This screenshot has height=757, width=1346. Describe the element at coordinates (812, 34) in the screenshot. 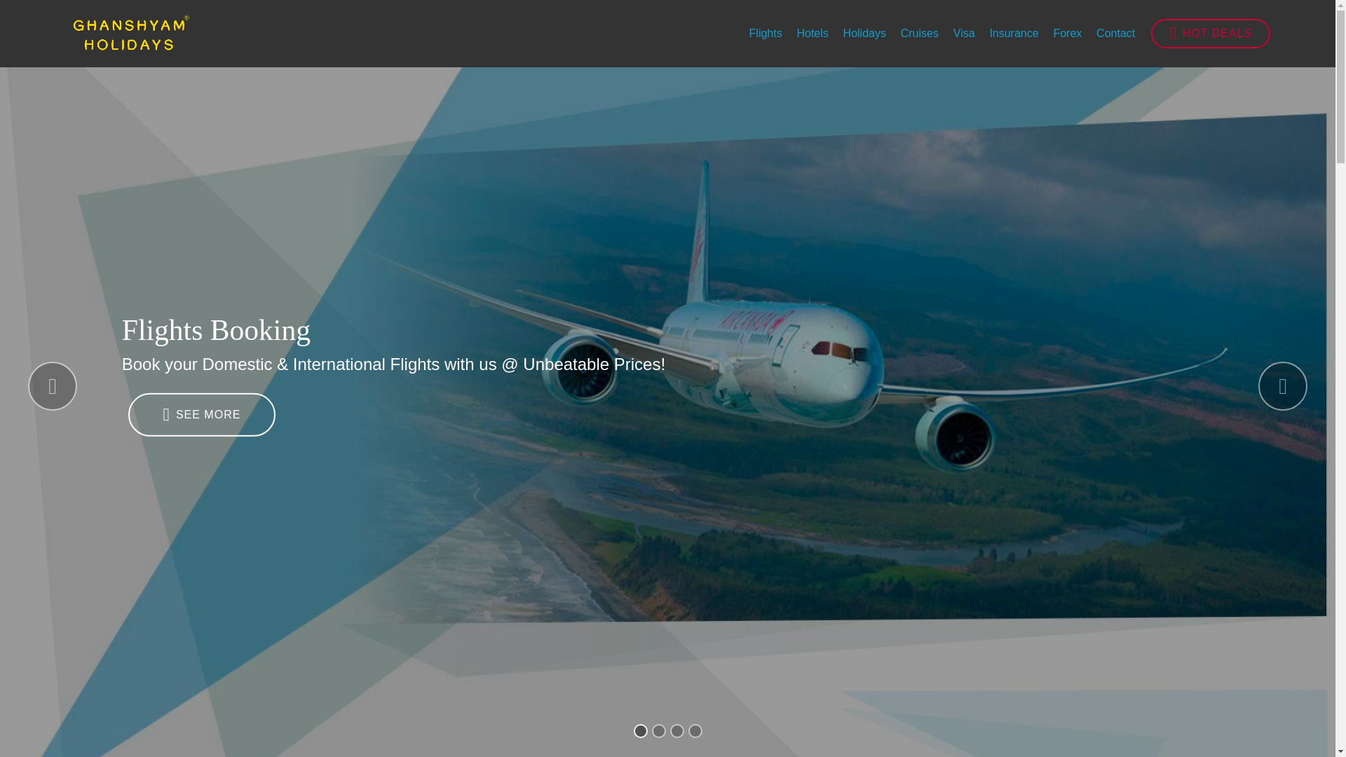

I see `Hotels` at that location.